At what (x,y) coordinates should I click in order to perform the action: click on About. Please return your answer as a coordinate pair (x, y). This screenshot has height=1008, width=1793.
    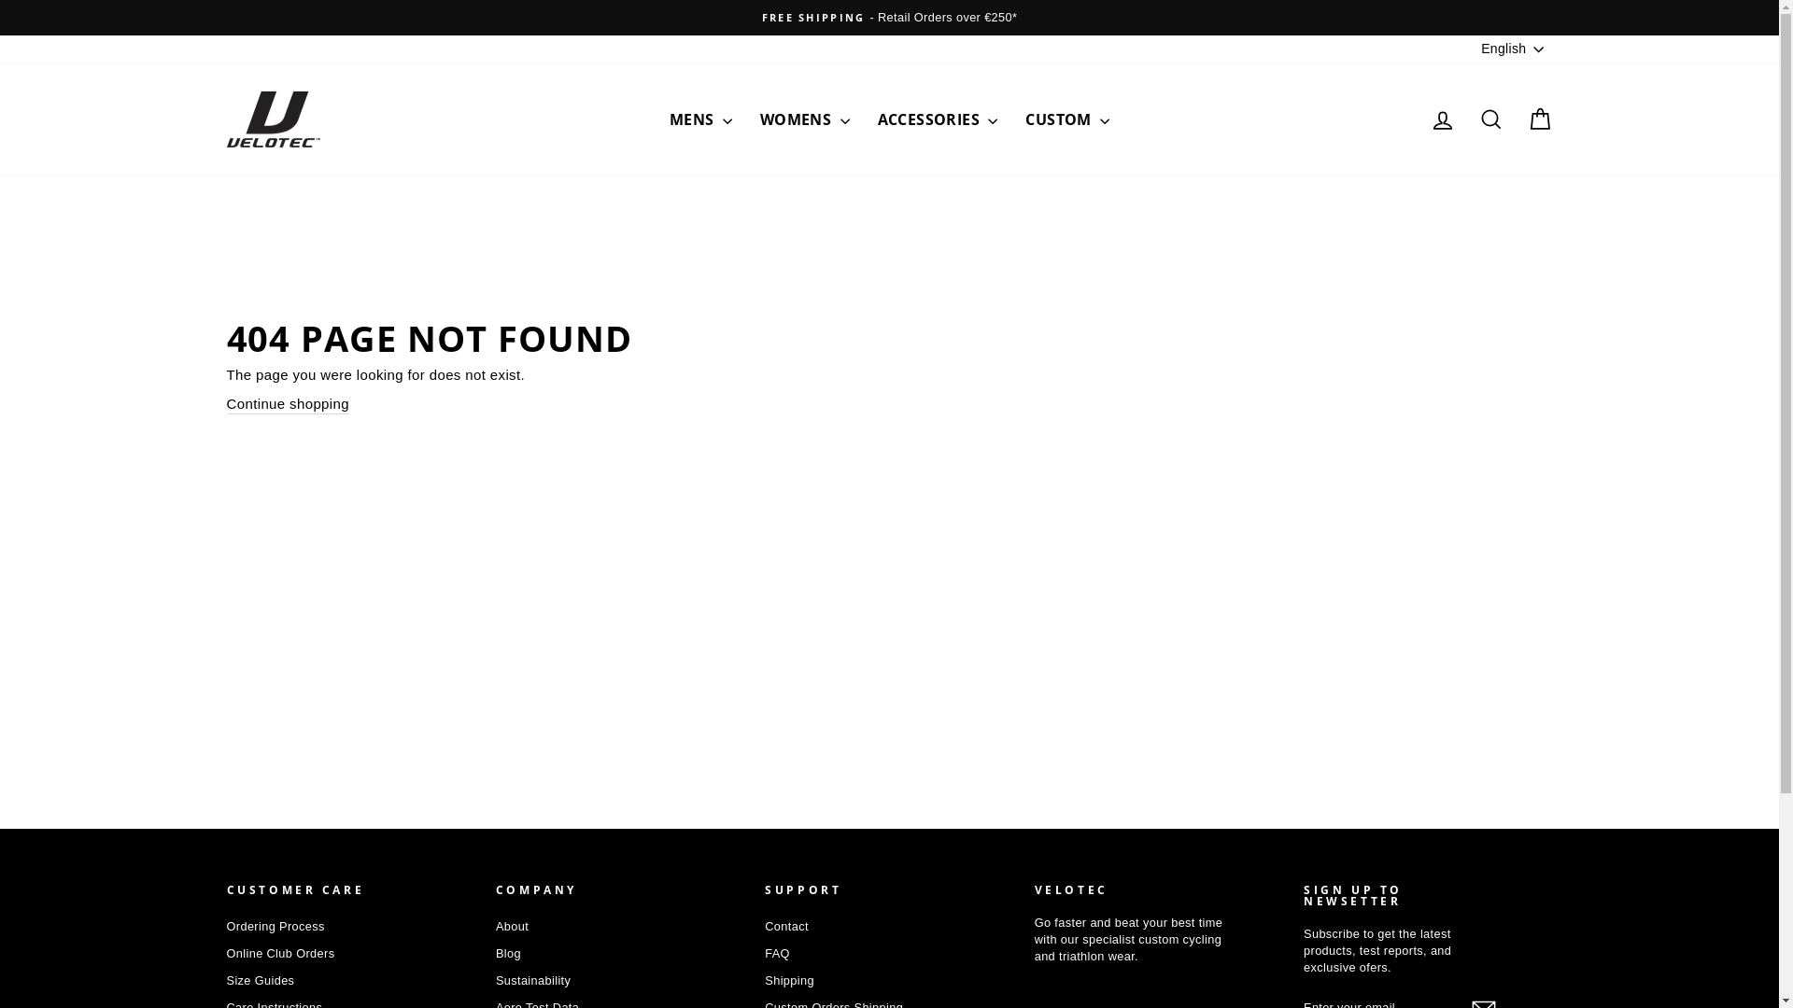
    Looking at the image, I should click on (512, 927).